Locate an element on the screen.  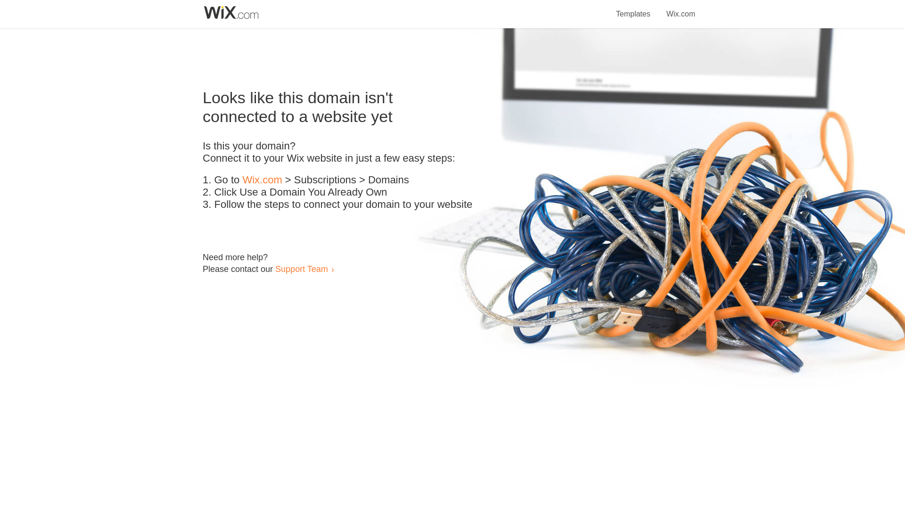
Templates is located at coordinates (633, 8).